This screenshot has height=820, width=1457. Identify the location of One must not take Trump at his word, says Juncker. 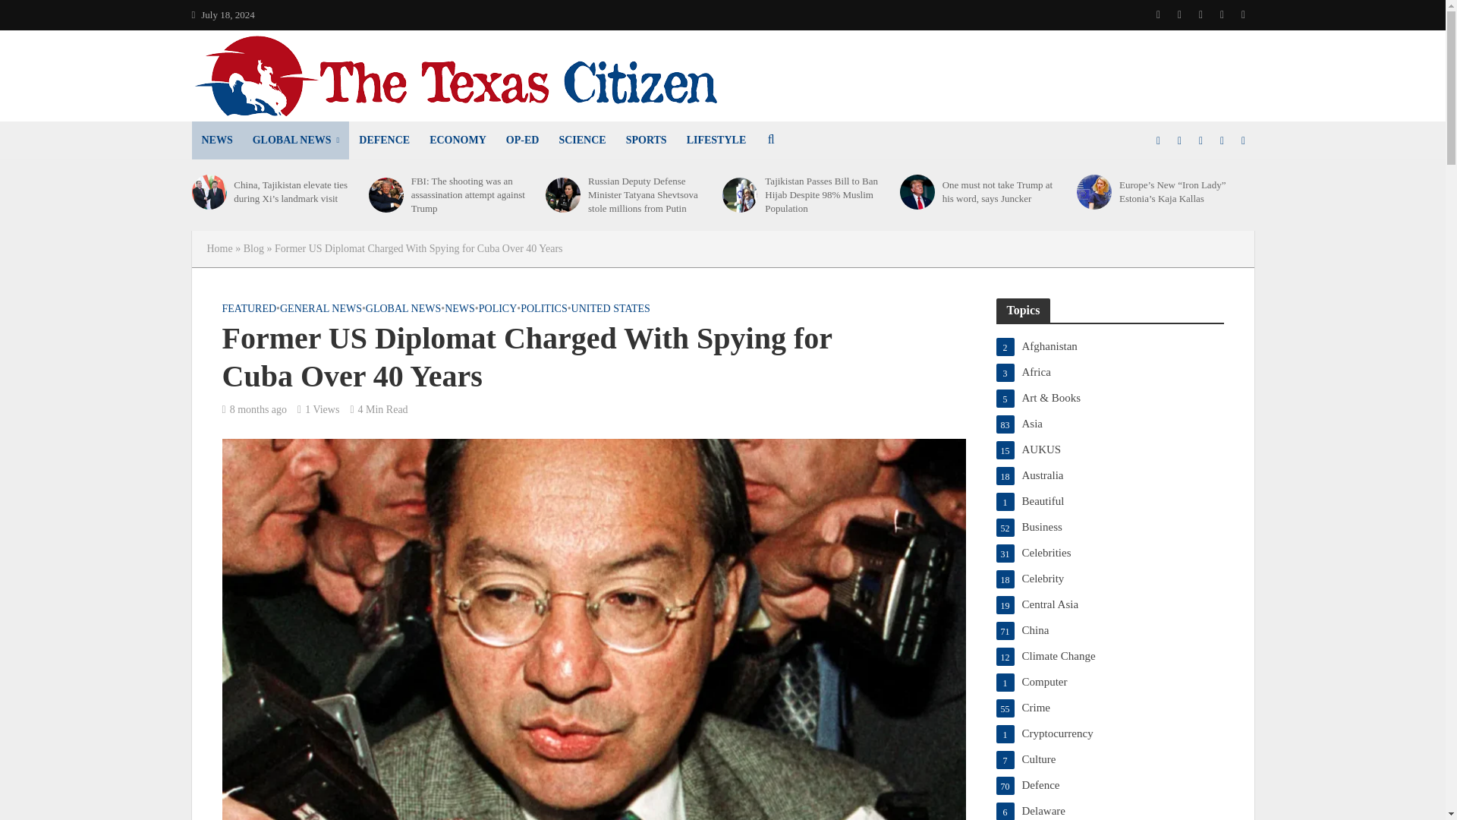
(917, 192).